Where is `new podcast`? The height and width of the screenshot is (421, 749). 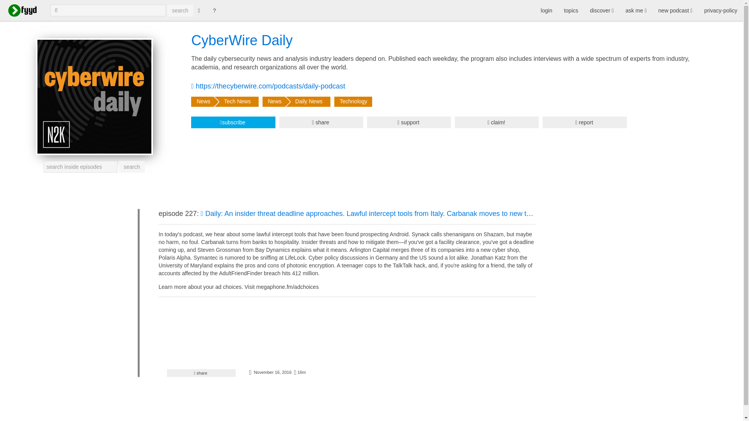
new podcast is located at coordinates (676, 10).